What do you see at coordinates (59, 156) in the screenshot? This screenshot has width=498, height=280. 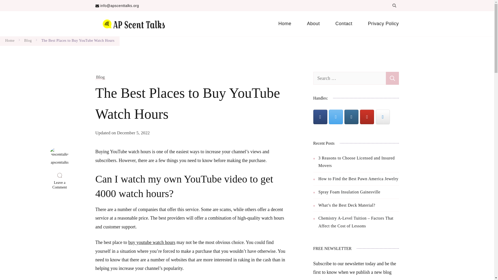 I see `apscenttalks` at bounding box center [59, 156].